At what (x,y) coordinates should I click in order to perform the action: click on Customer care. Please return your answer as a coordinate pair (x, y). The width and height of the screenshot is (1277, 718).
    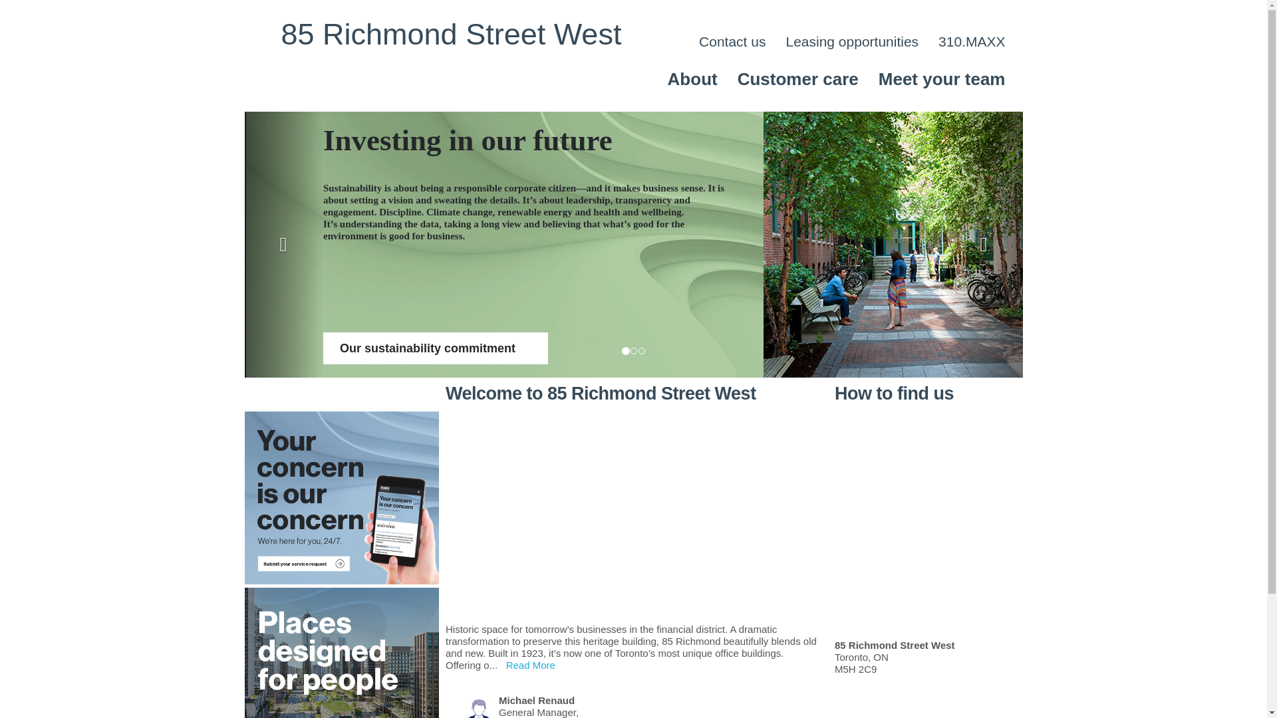
    Looking at the image, I should click on (798, 79).